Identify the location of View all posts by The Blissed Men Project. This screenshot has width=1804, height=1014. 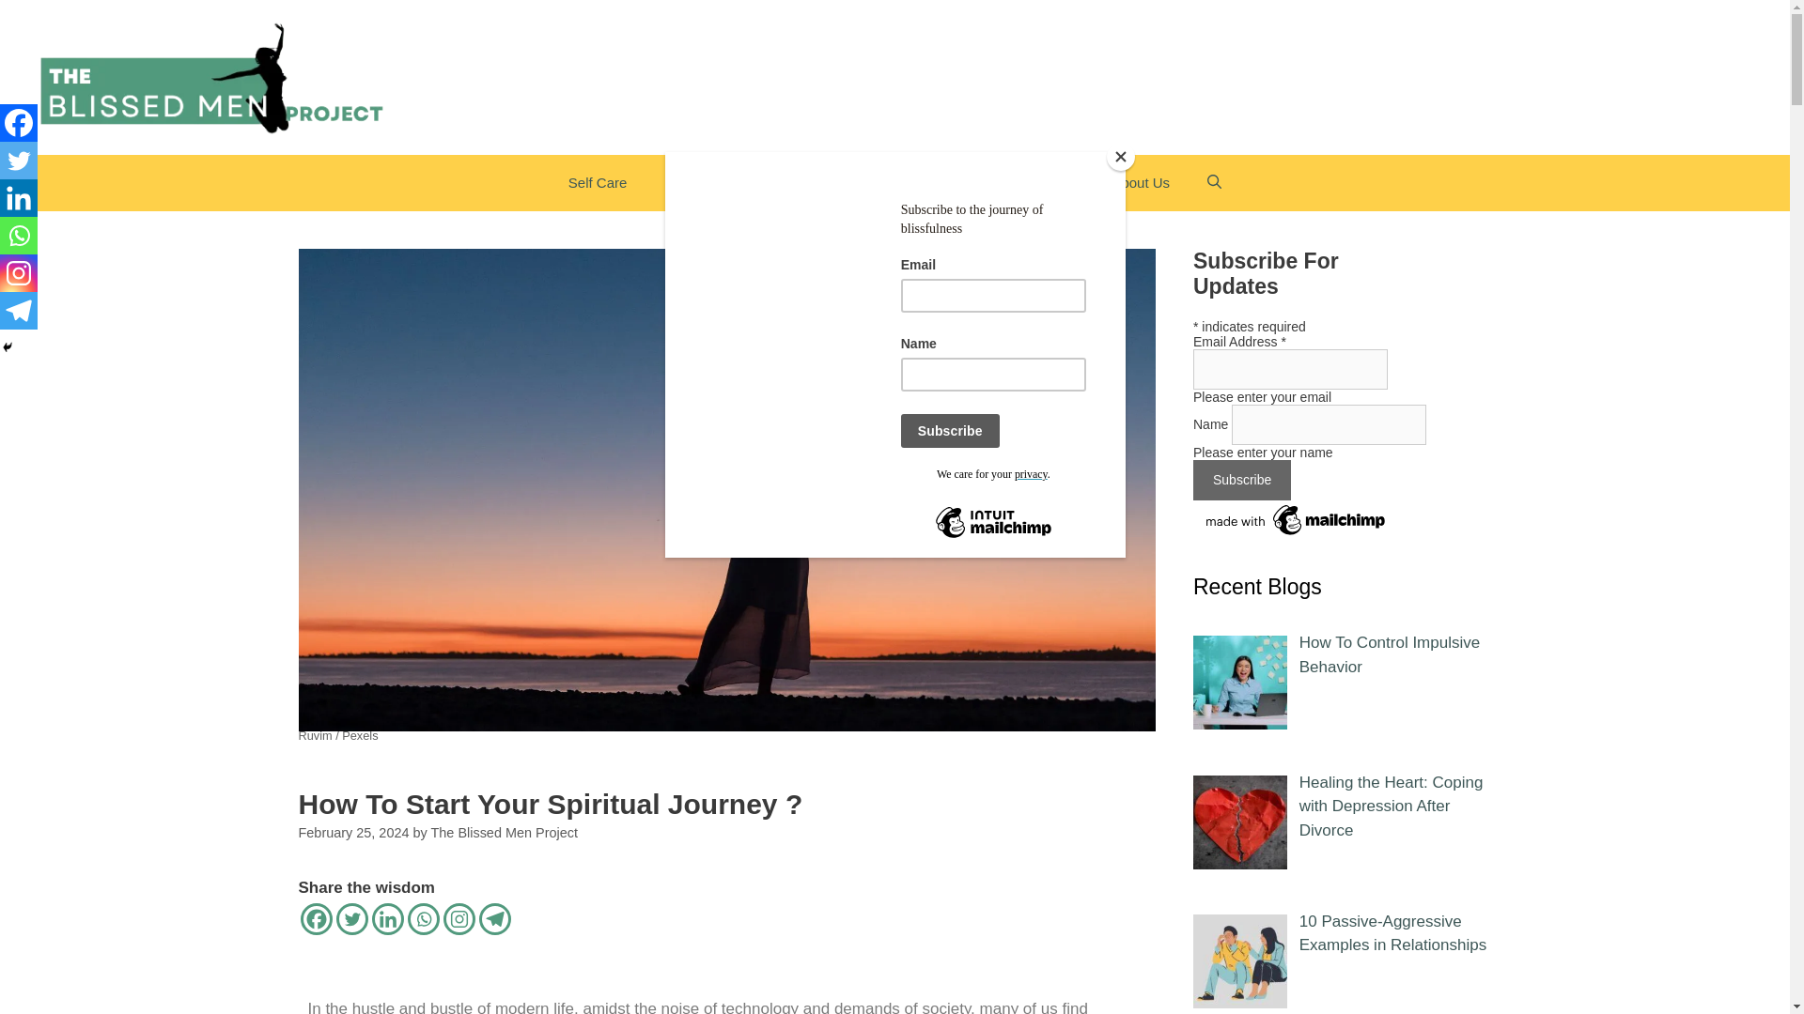
(504, 833).